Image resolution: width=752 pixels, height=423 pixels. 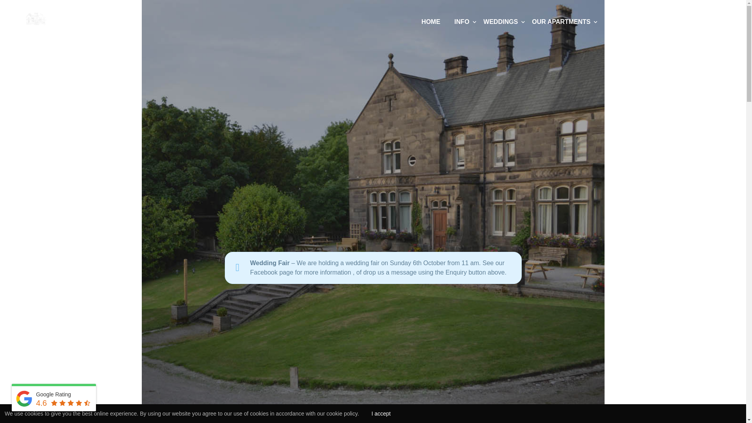 I want to click on INFO, so click(x=461, y=22).